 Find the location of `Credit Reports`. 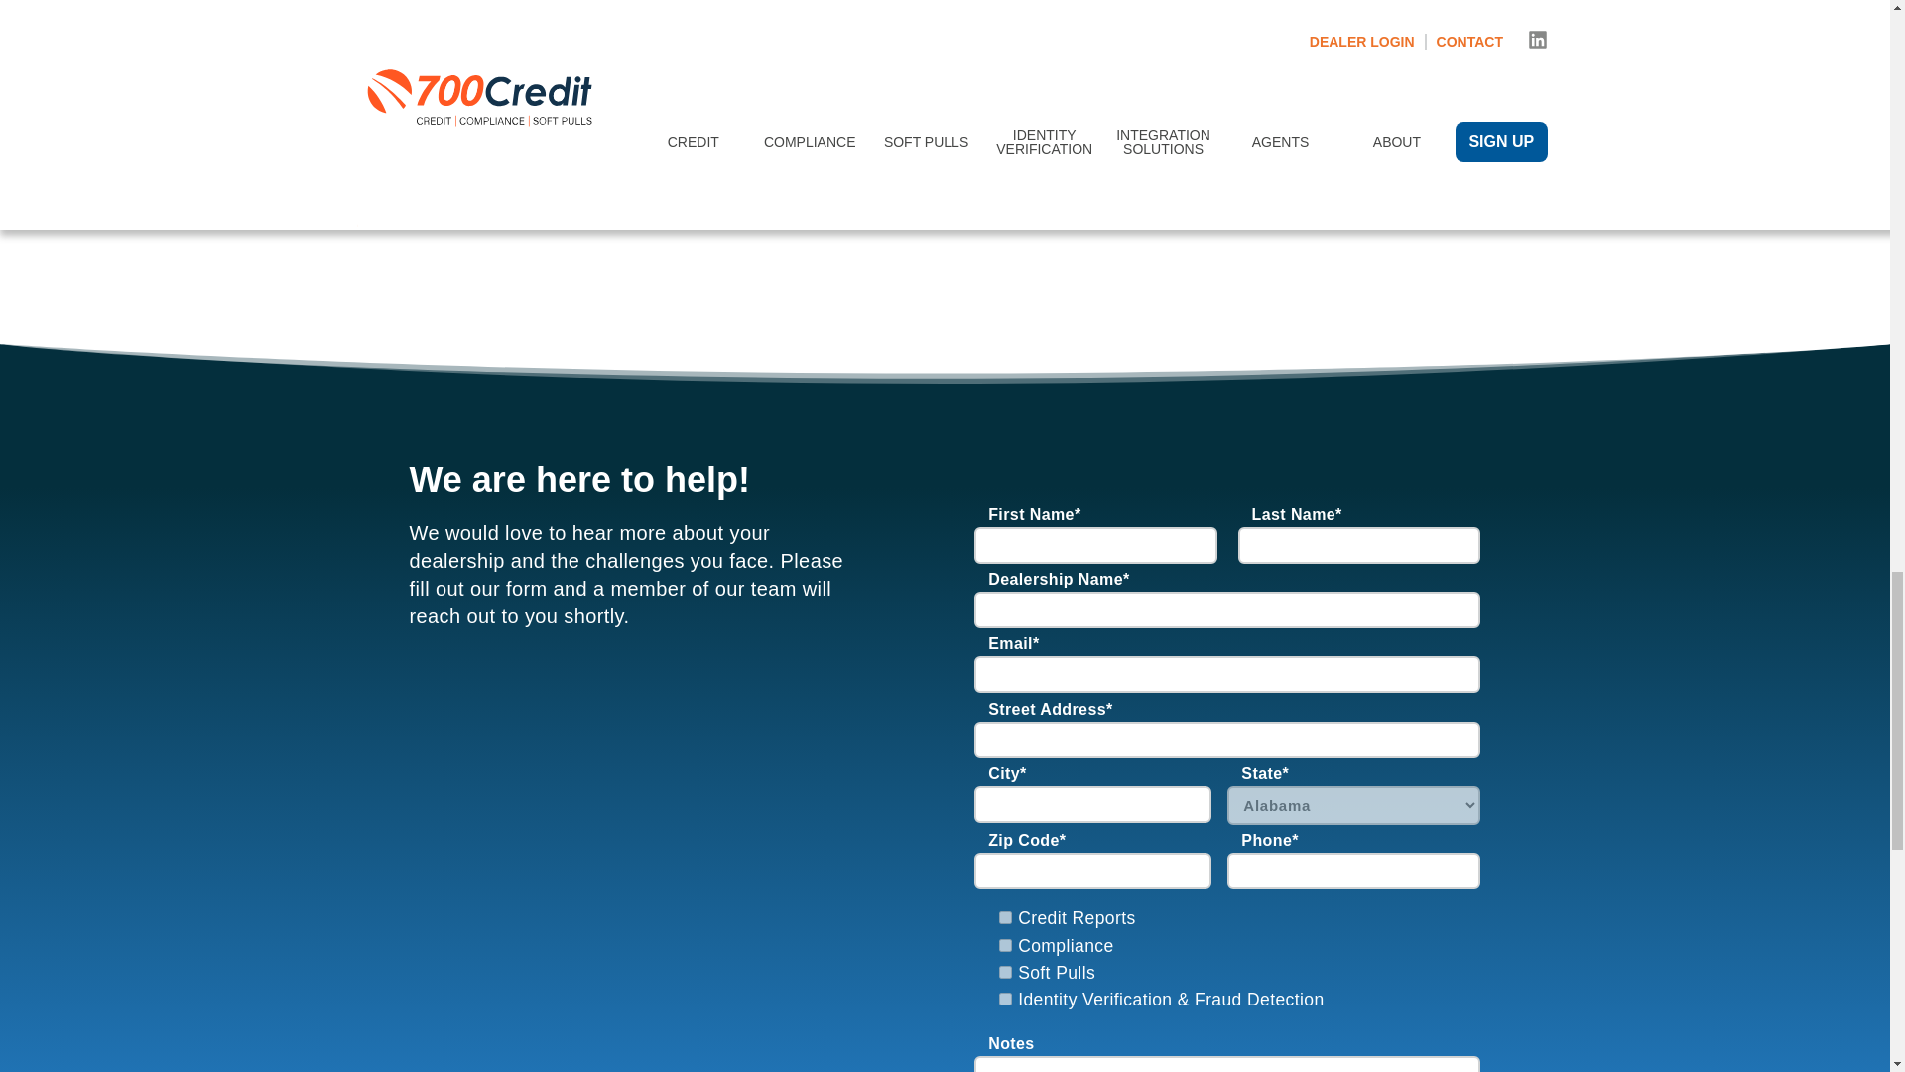

Credit Reports is located at coordinates (1004, 917).